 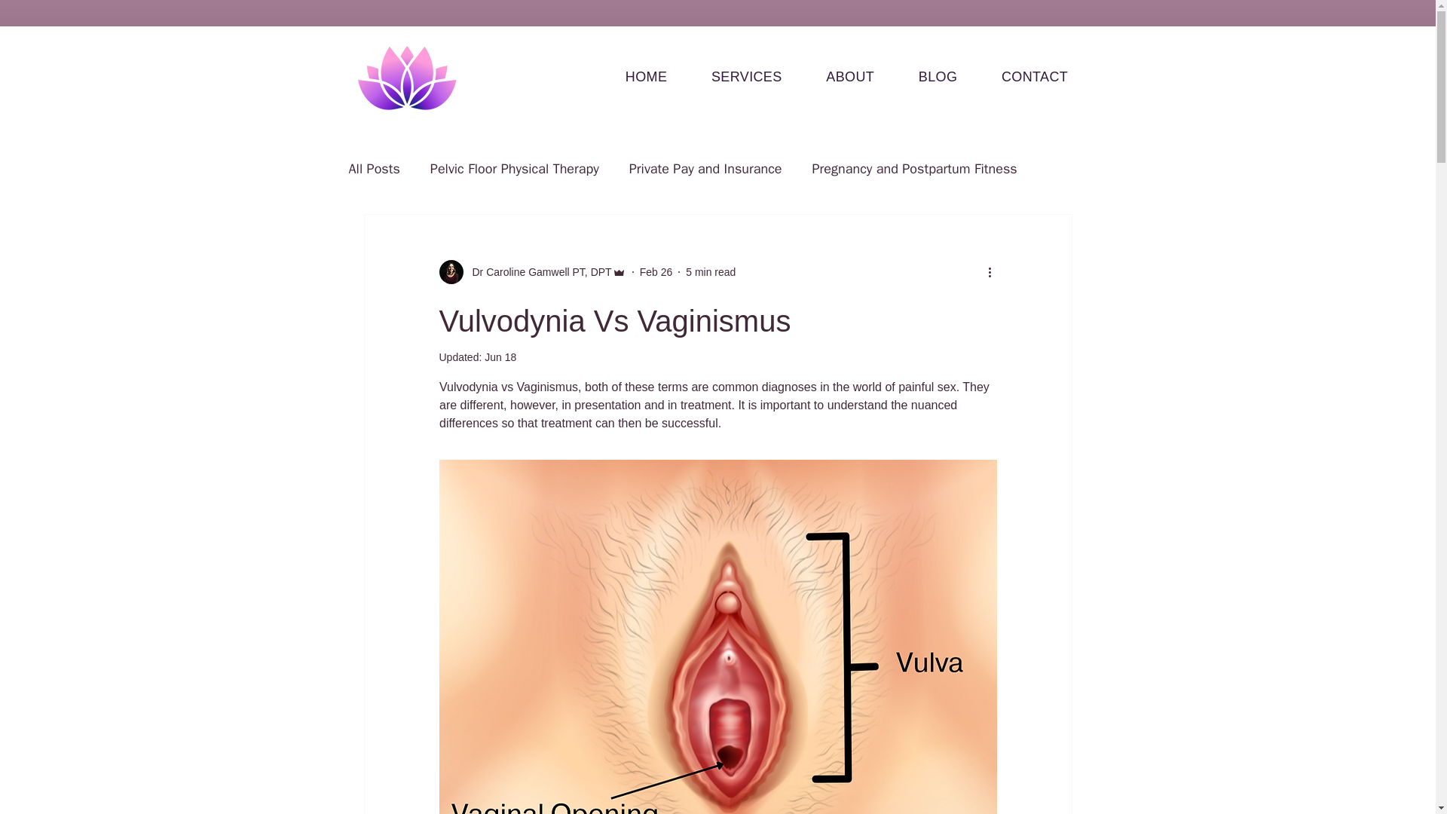 I want to click on Feb 26, so click(x=656, y=271).